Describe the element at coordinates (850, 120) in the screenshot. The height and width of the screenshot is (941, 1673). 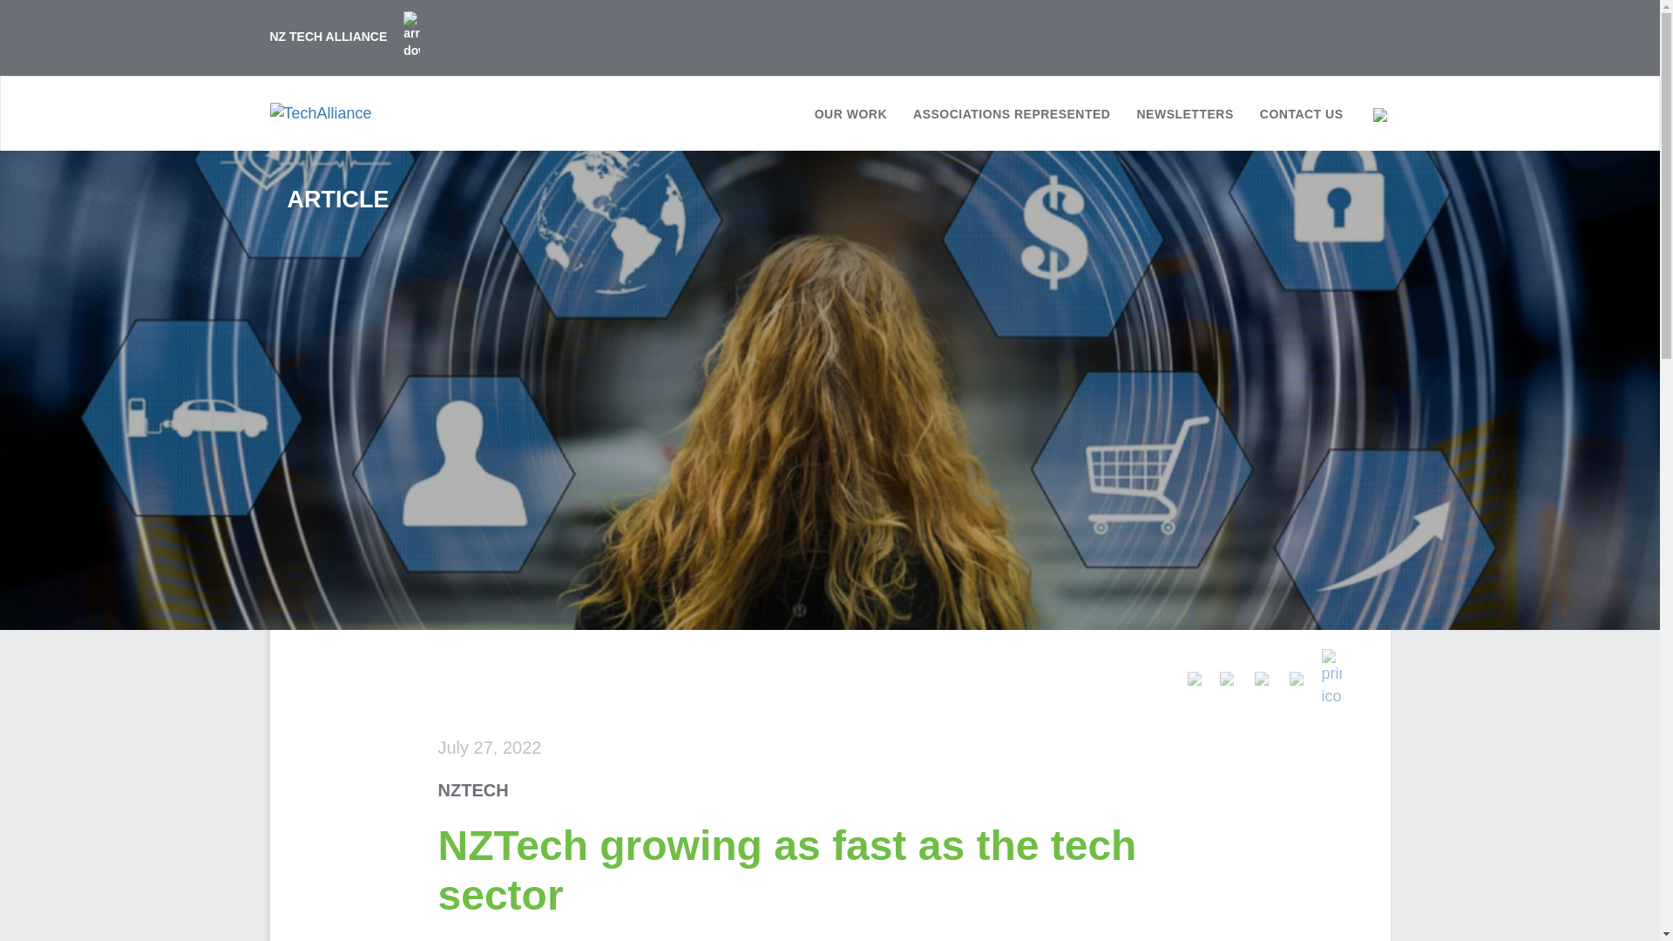
I see `OUR WORK` at that location.